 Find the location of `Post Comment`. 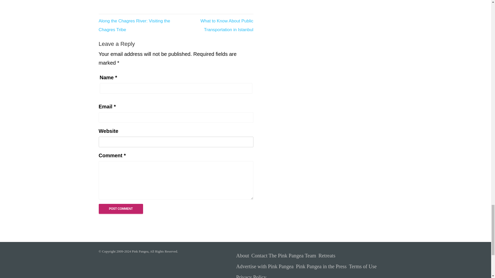

Post Comment is located at coordinates (121, 208).